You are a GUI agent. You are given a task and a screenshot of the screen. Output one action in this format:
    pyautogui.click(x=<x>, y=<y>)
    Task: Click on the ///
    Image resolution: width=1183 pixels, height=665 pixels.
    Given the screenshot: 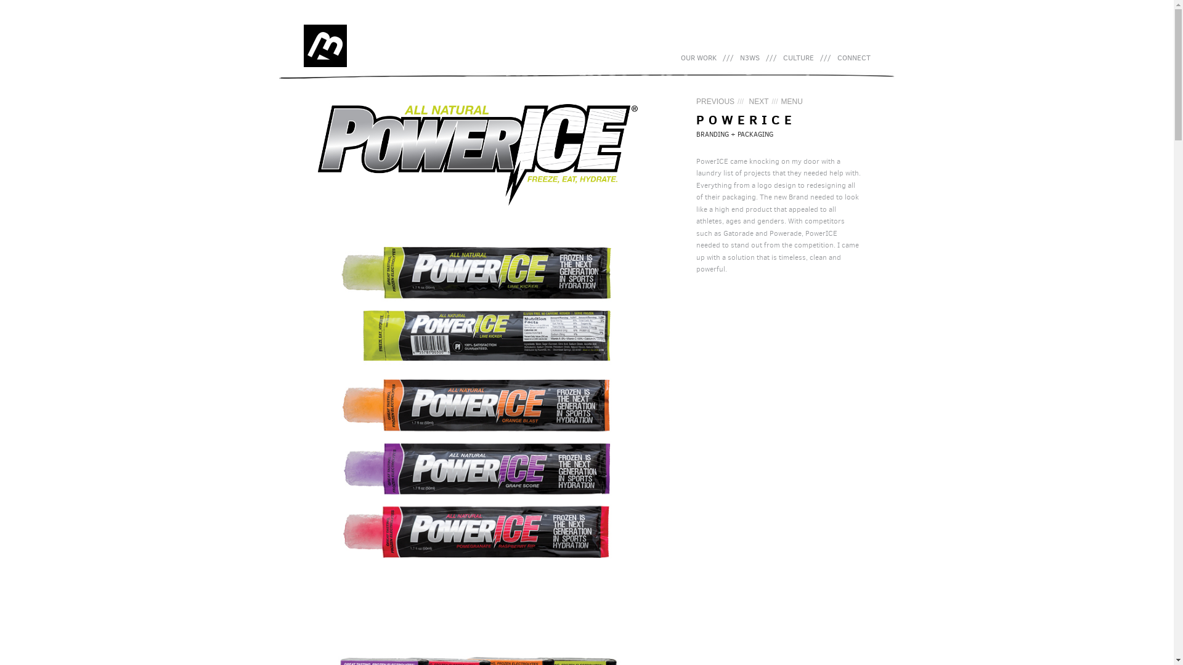 What is the action you would take?
    pyautogui.click(x=728, y=58)
    